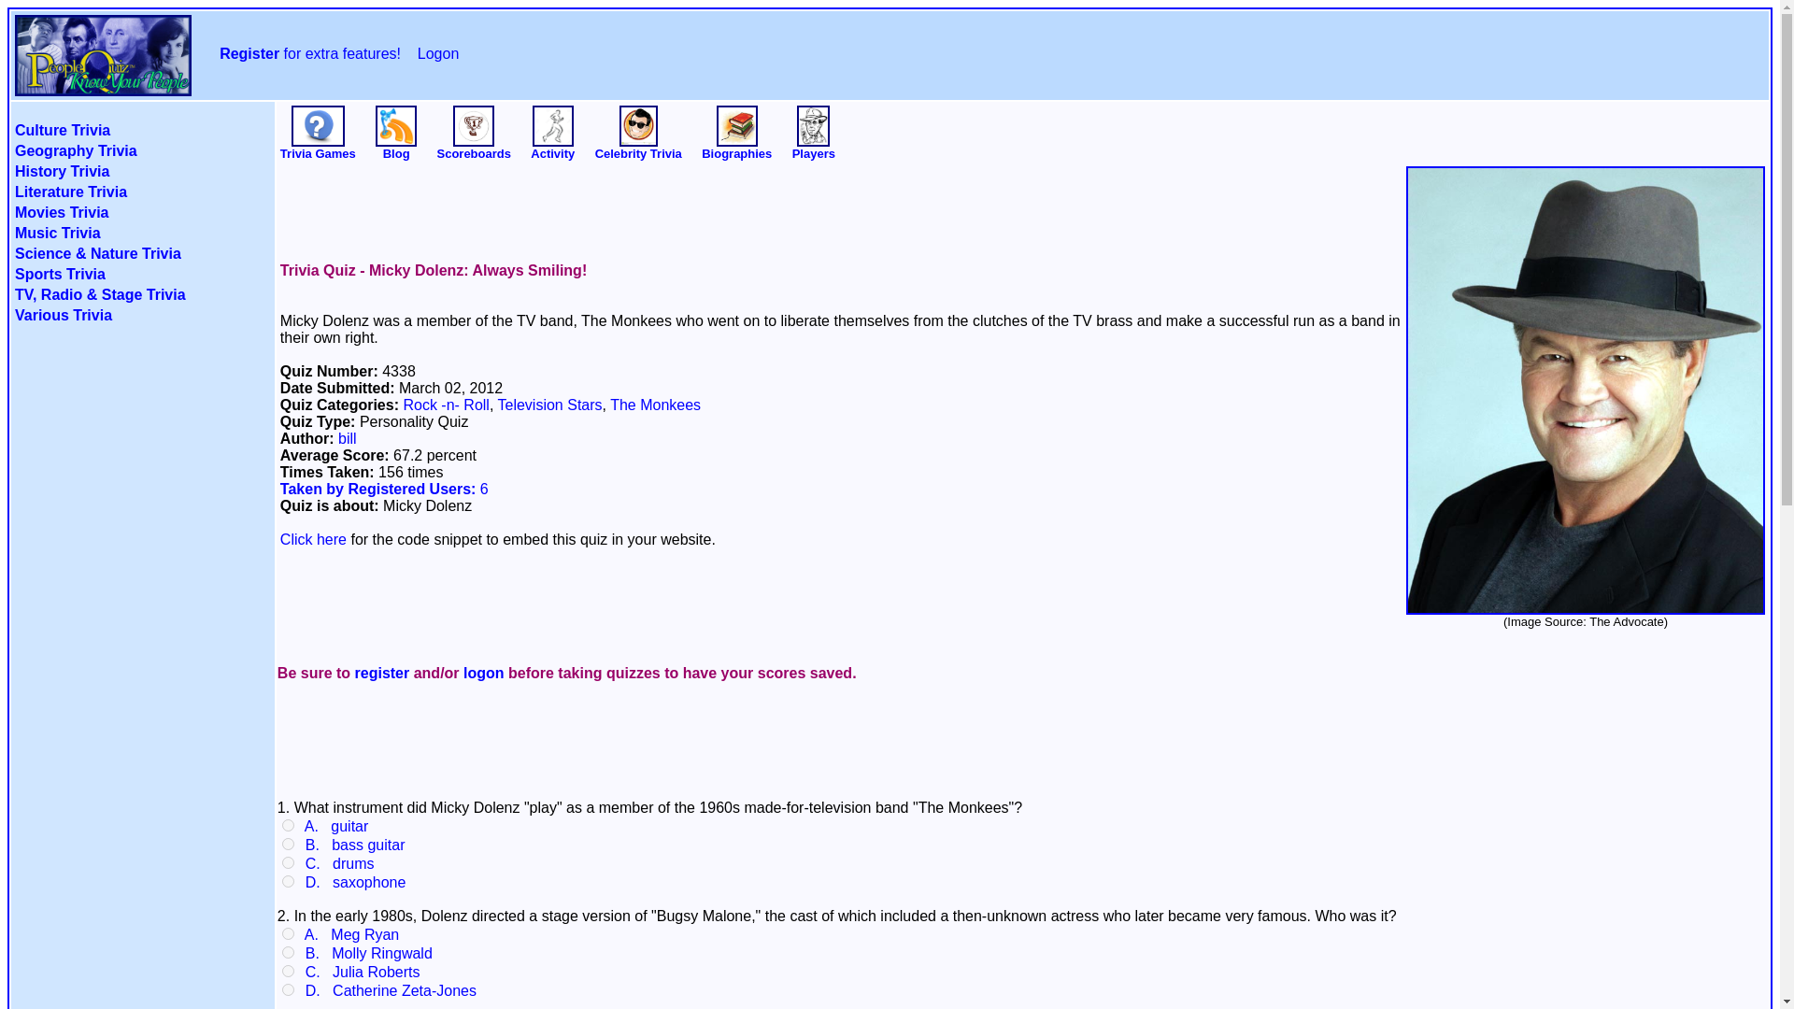 This screenshot has height=1009, width=1794. What do you see at coordinates (383, 490) in the screenshot?
I see `Taken by Registered Users: 6` at bounding box center [383, 490].